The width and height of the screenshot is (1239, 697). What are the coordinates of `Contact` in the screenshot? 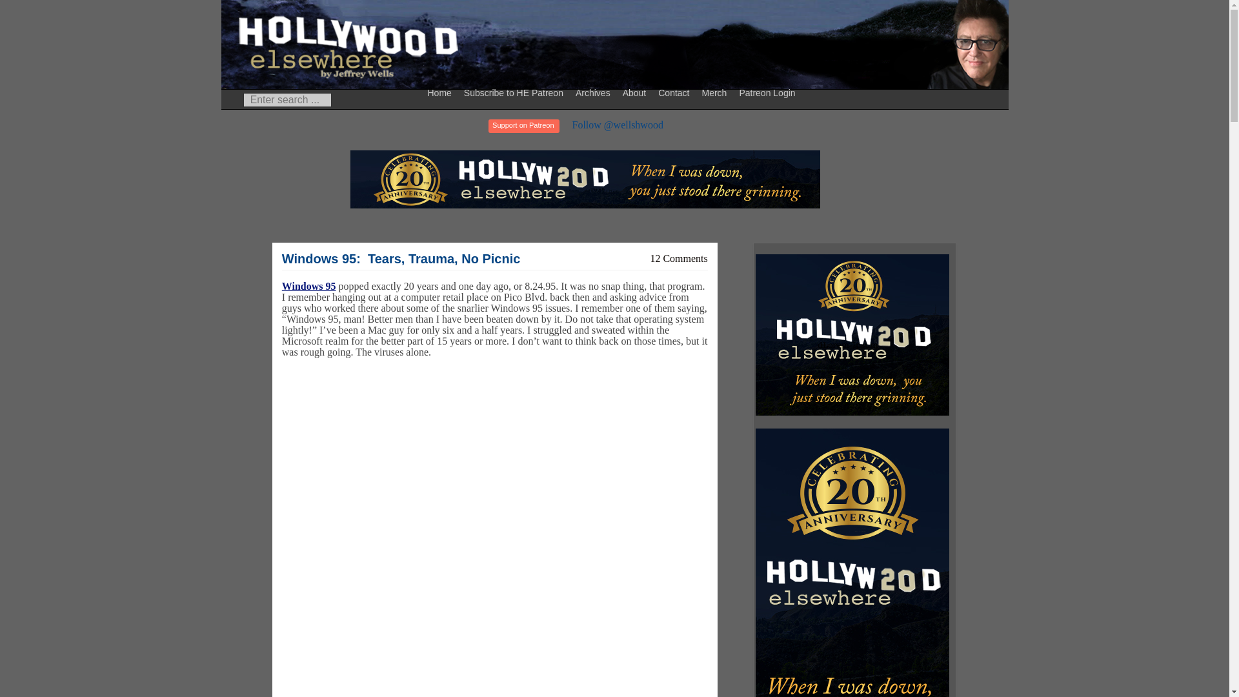 It's located at (675, 92).